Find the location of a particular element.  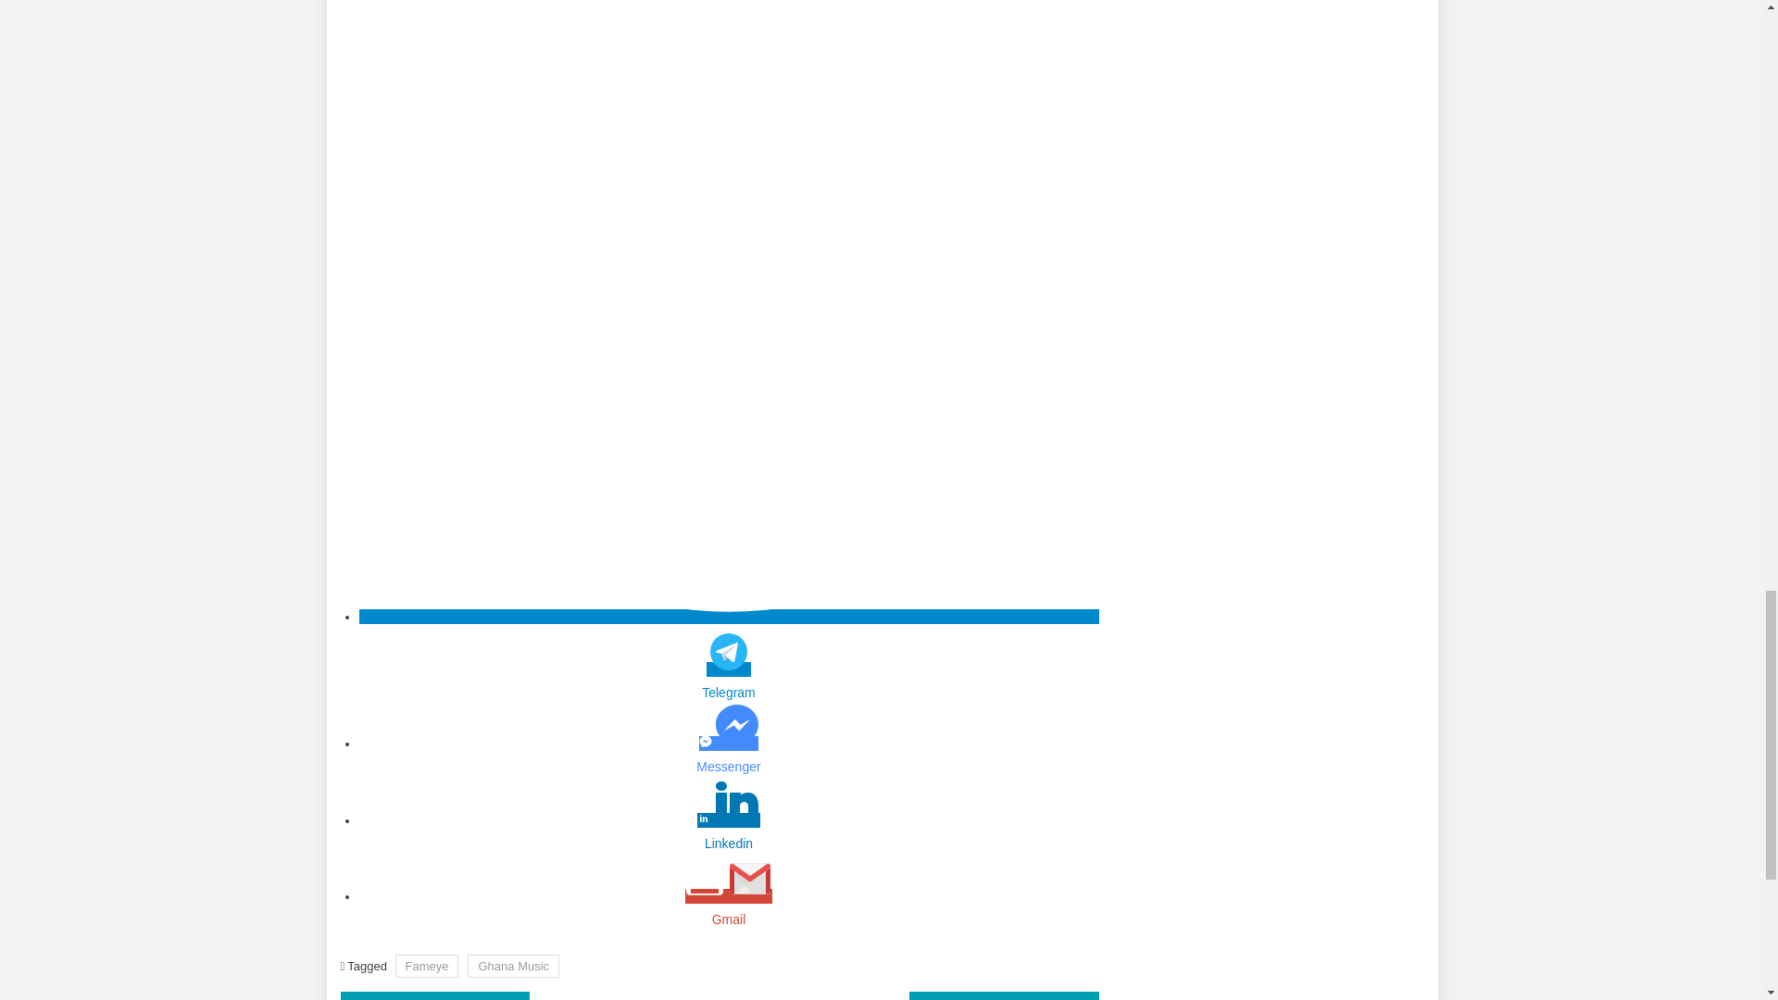

Ghana Music is located at coordinates (513, 967).